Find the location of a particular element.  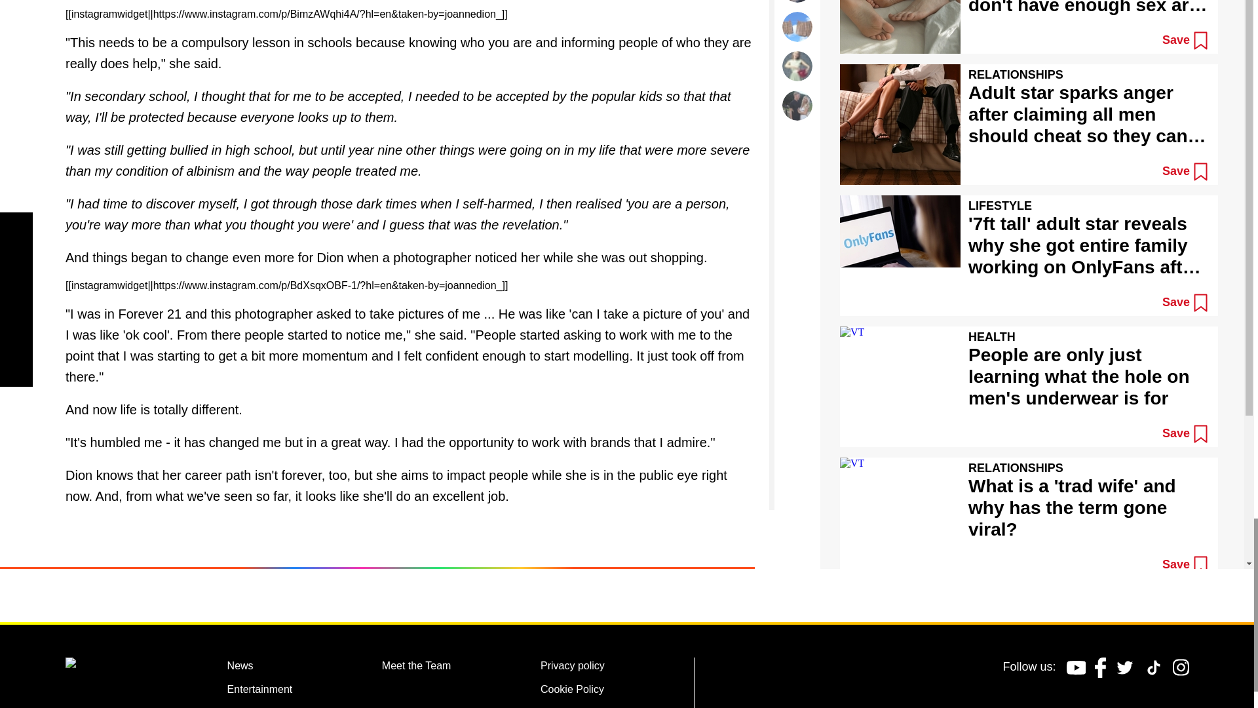

Cookie Policy is located at coordinates (572, 691).